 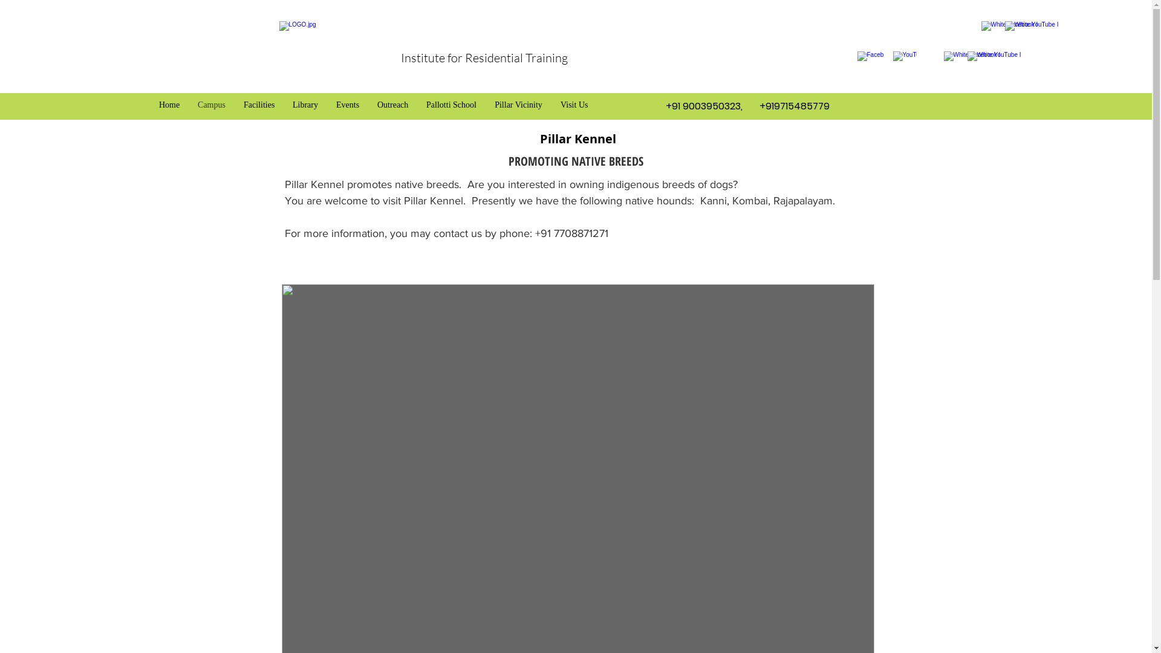 What do you see at coordinates (212, 105) in the screenshot?
I see `Campus` at bounding box center [212, 105].